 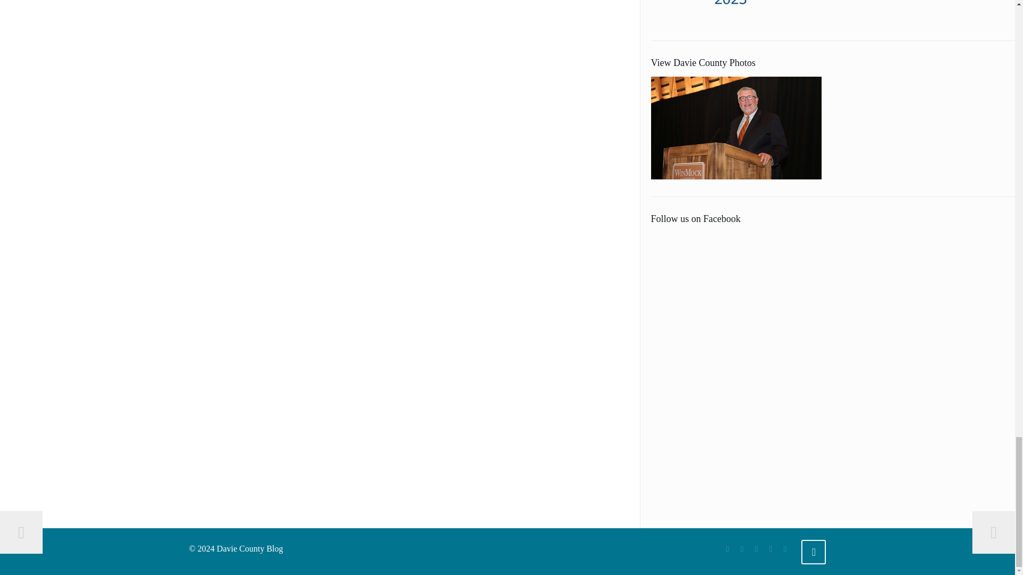 I want to click on RSS, so click(x=770, y=548).